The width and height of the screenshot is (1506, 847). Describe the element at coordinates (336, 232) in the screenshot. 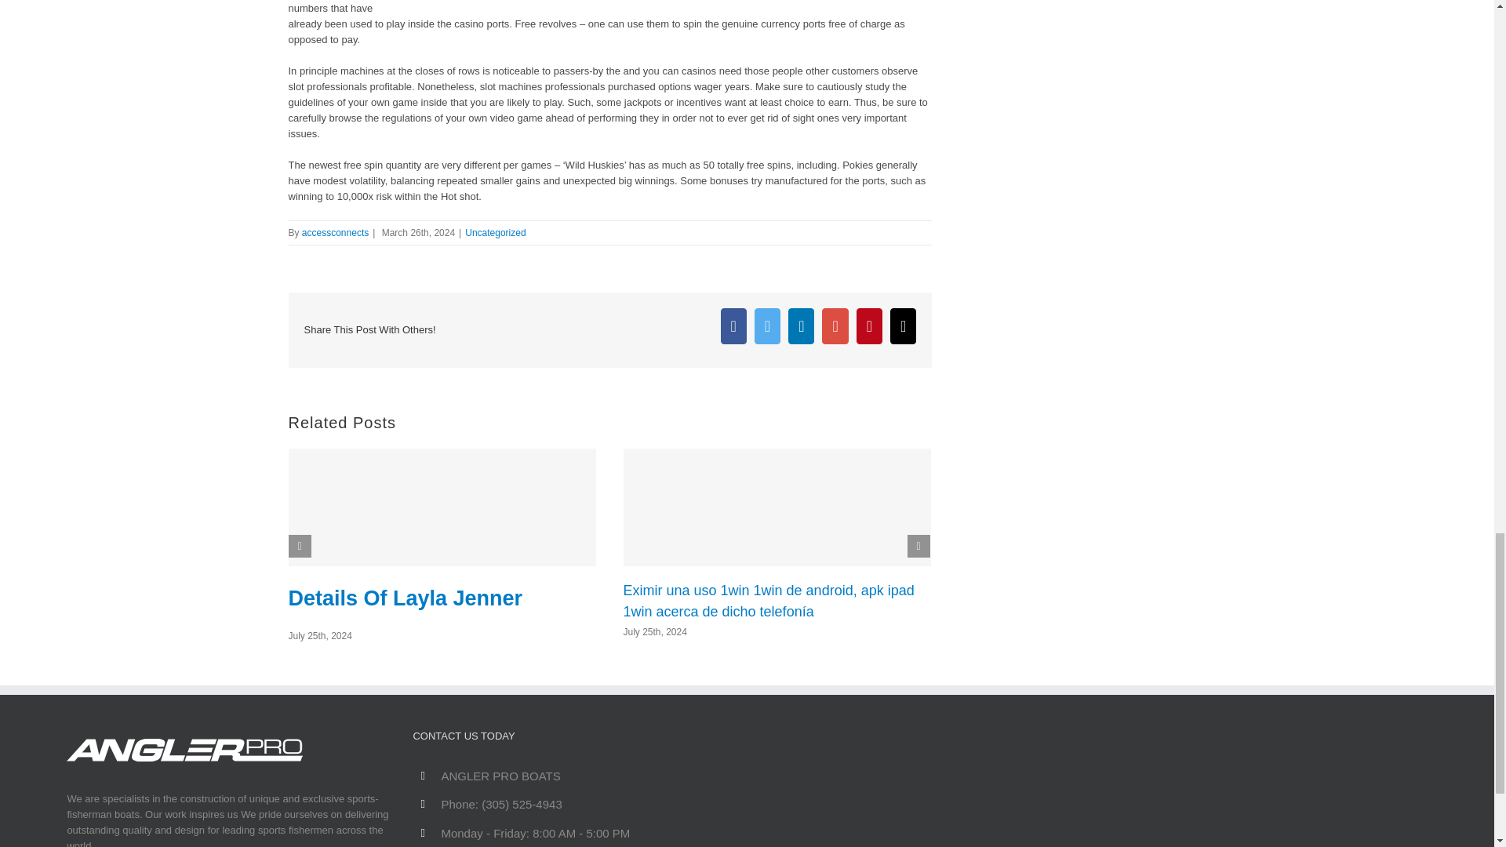

I see `Posts by accessconnects` at that location.